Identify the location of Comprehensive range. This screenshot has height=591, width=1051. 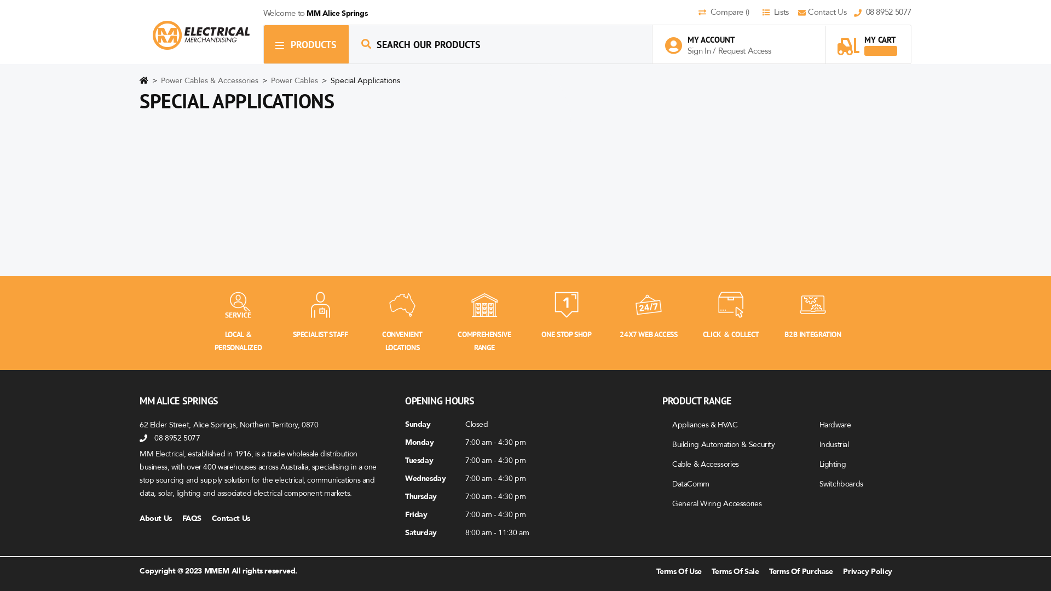
(484, 304).